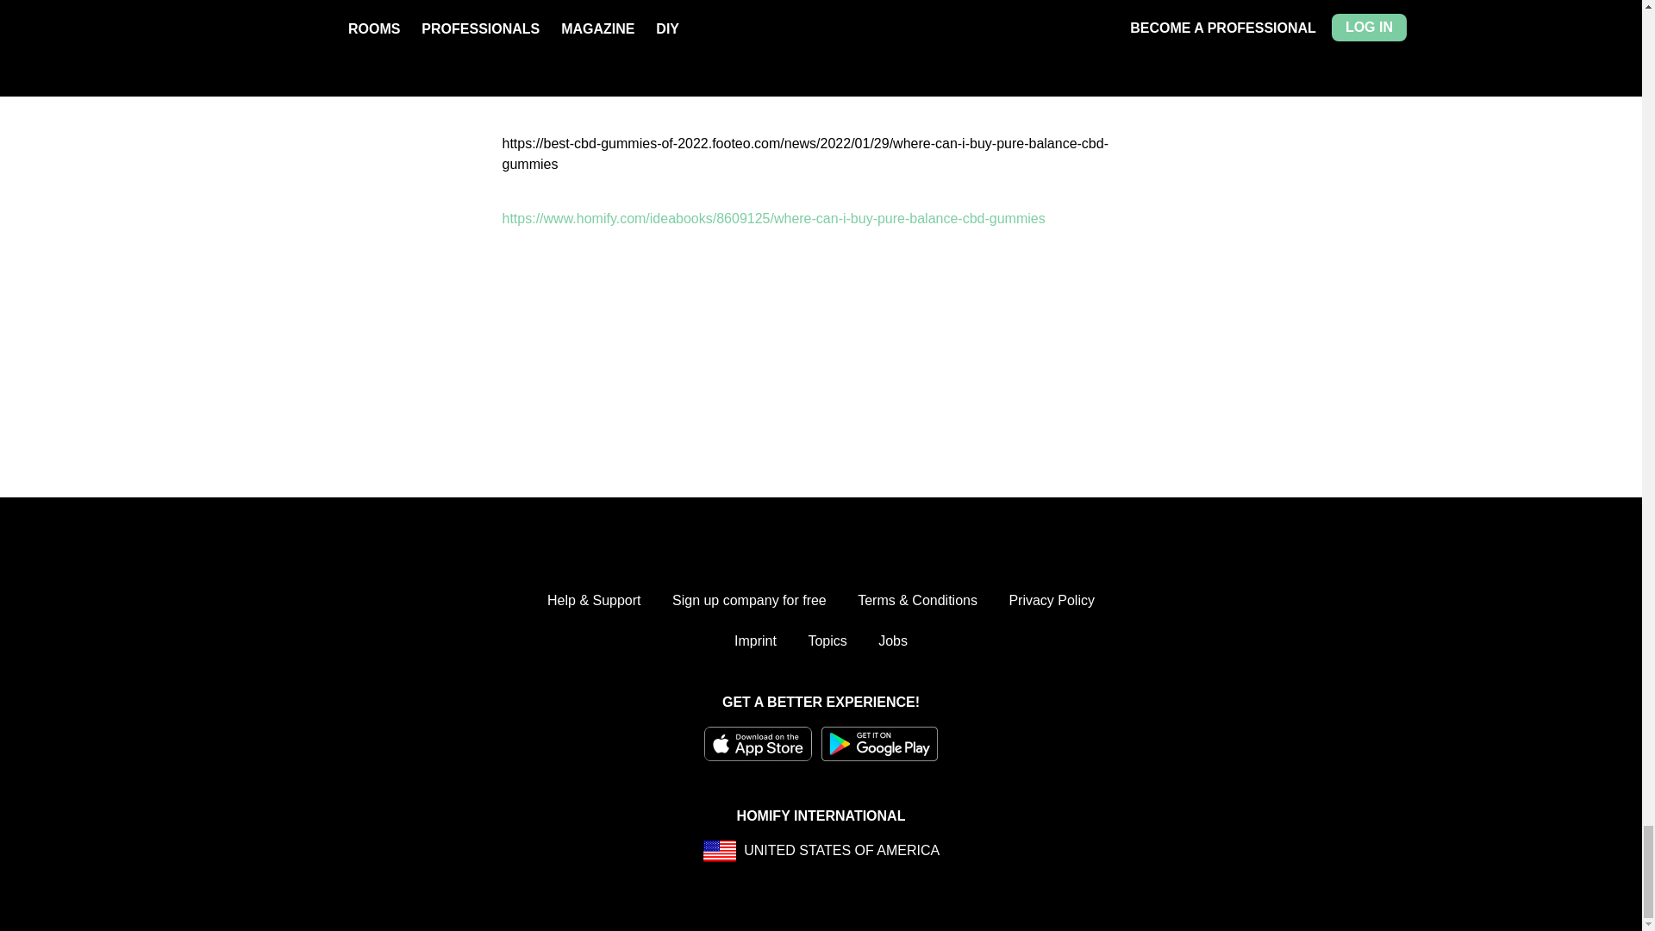 This screenshot has width=1655, height=931. I want to click on Topics, so click(826, 641).